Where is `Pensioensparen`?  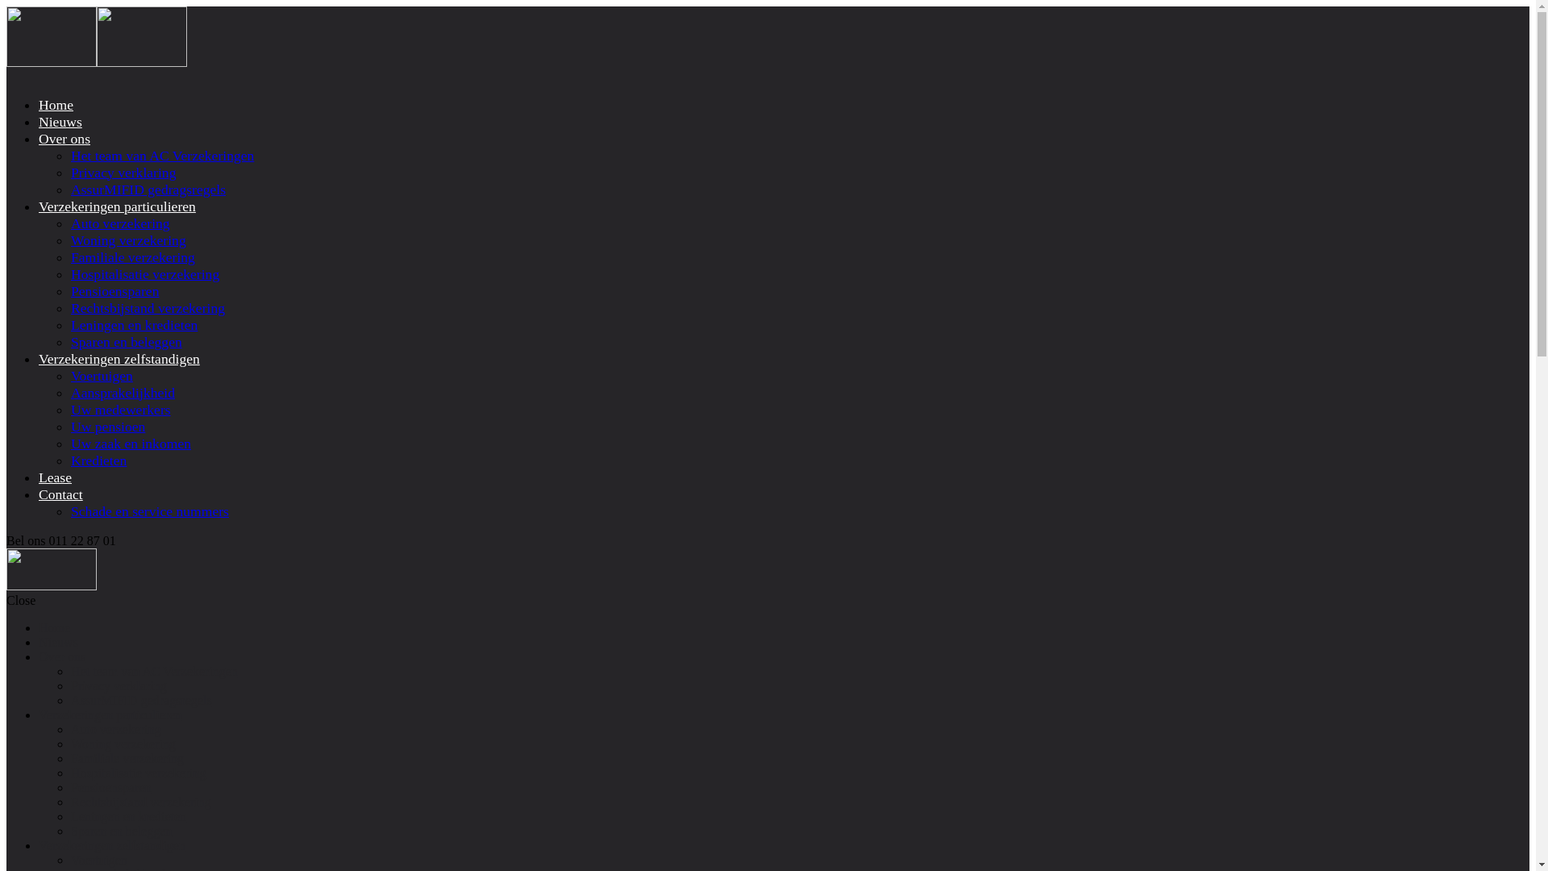
Pensioensparen is located at coordinates (111, 787).